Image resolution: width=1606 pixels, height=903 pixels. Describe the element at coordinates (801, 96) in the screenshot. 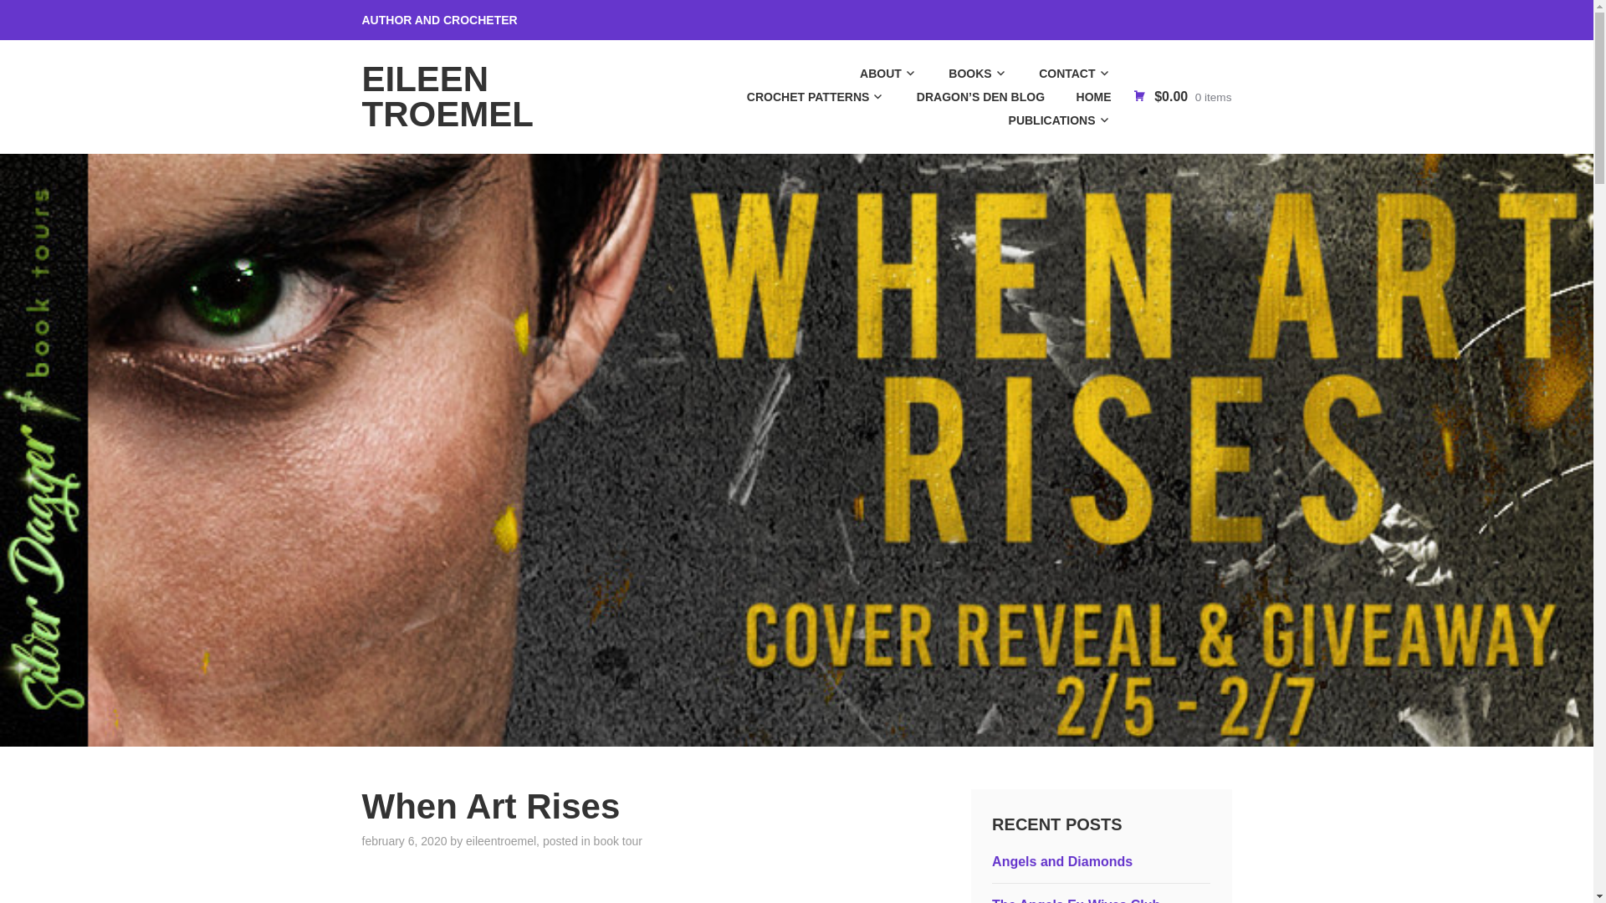

I see `CROCHET PATTERNS` at that location.